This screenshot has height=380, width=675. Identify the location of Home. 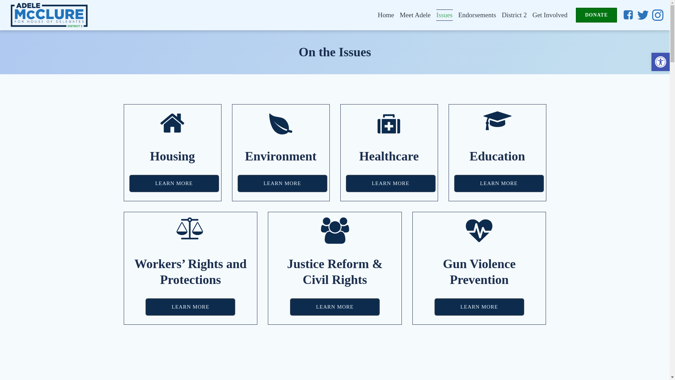
(385, 15).